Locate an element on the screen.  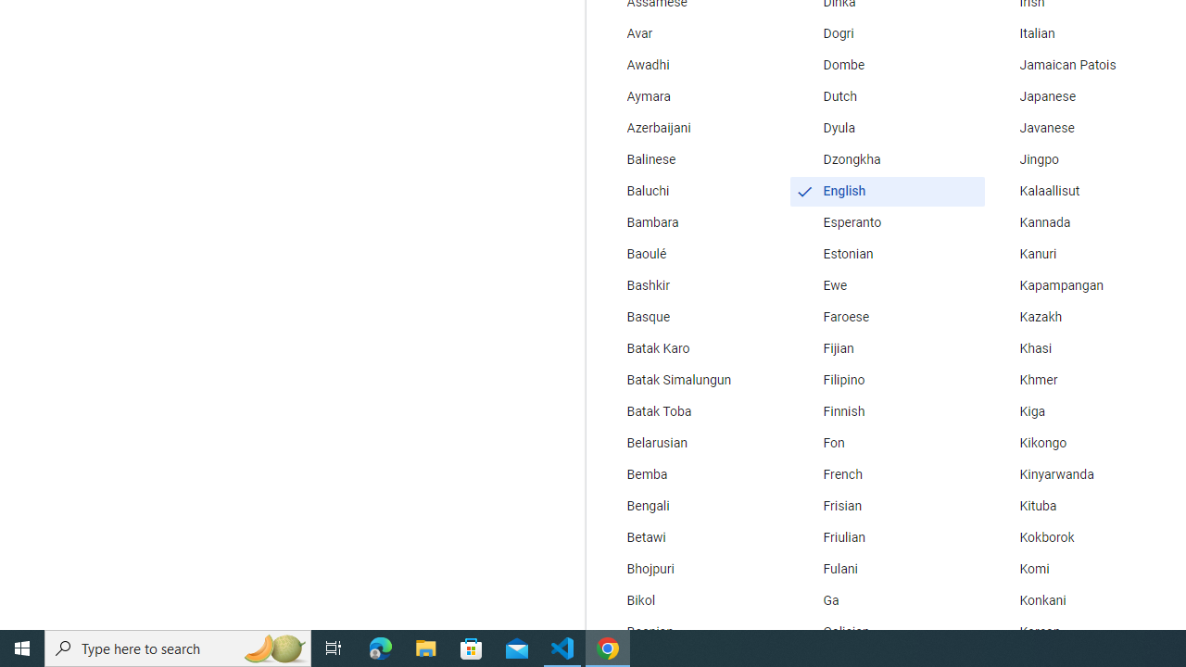
Filipino is located at coordinates (887, 380).